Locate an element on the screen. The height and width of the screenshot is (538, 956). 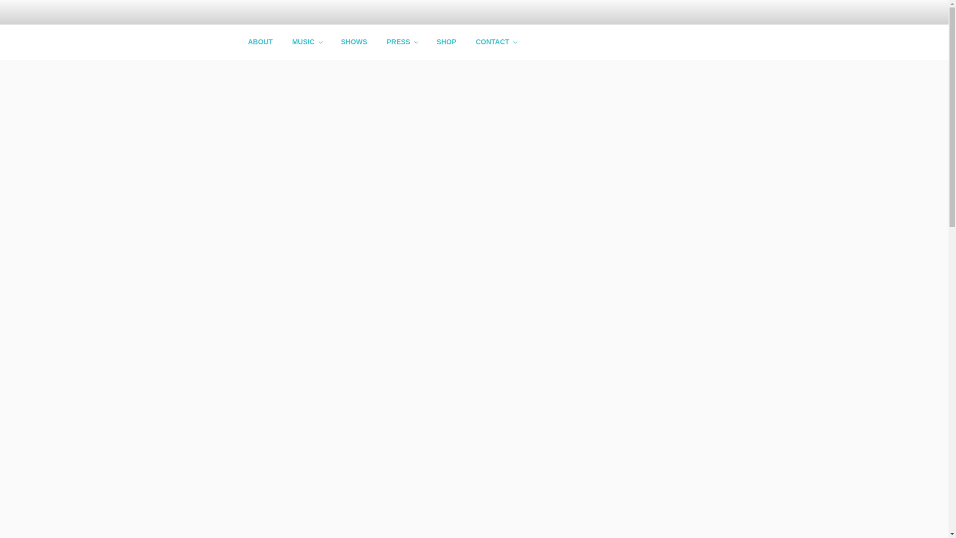
SHOP is located at coordinates (446, 42).